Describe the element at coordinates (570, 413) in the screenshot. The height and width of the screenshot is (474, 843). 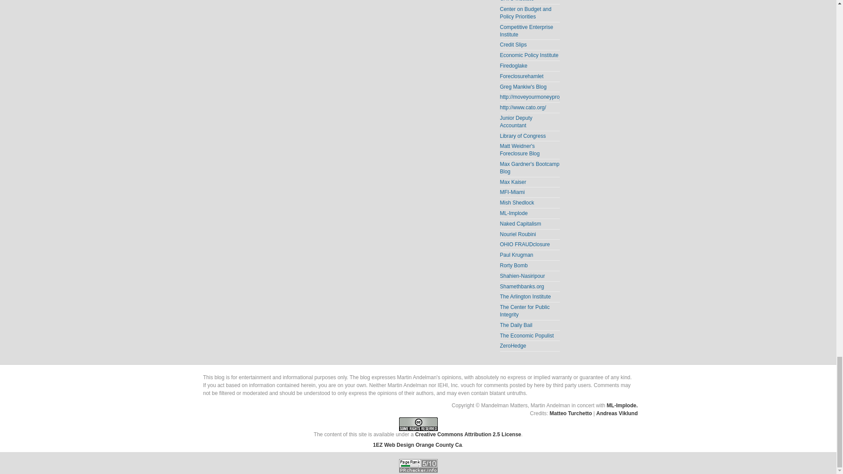
I see `Realized By` at that location.